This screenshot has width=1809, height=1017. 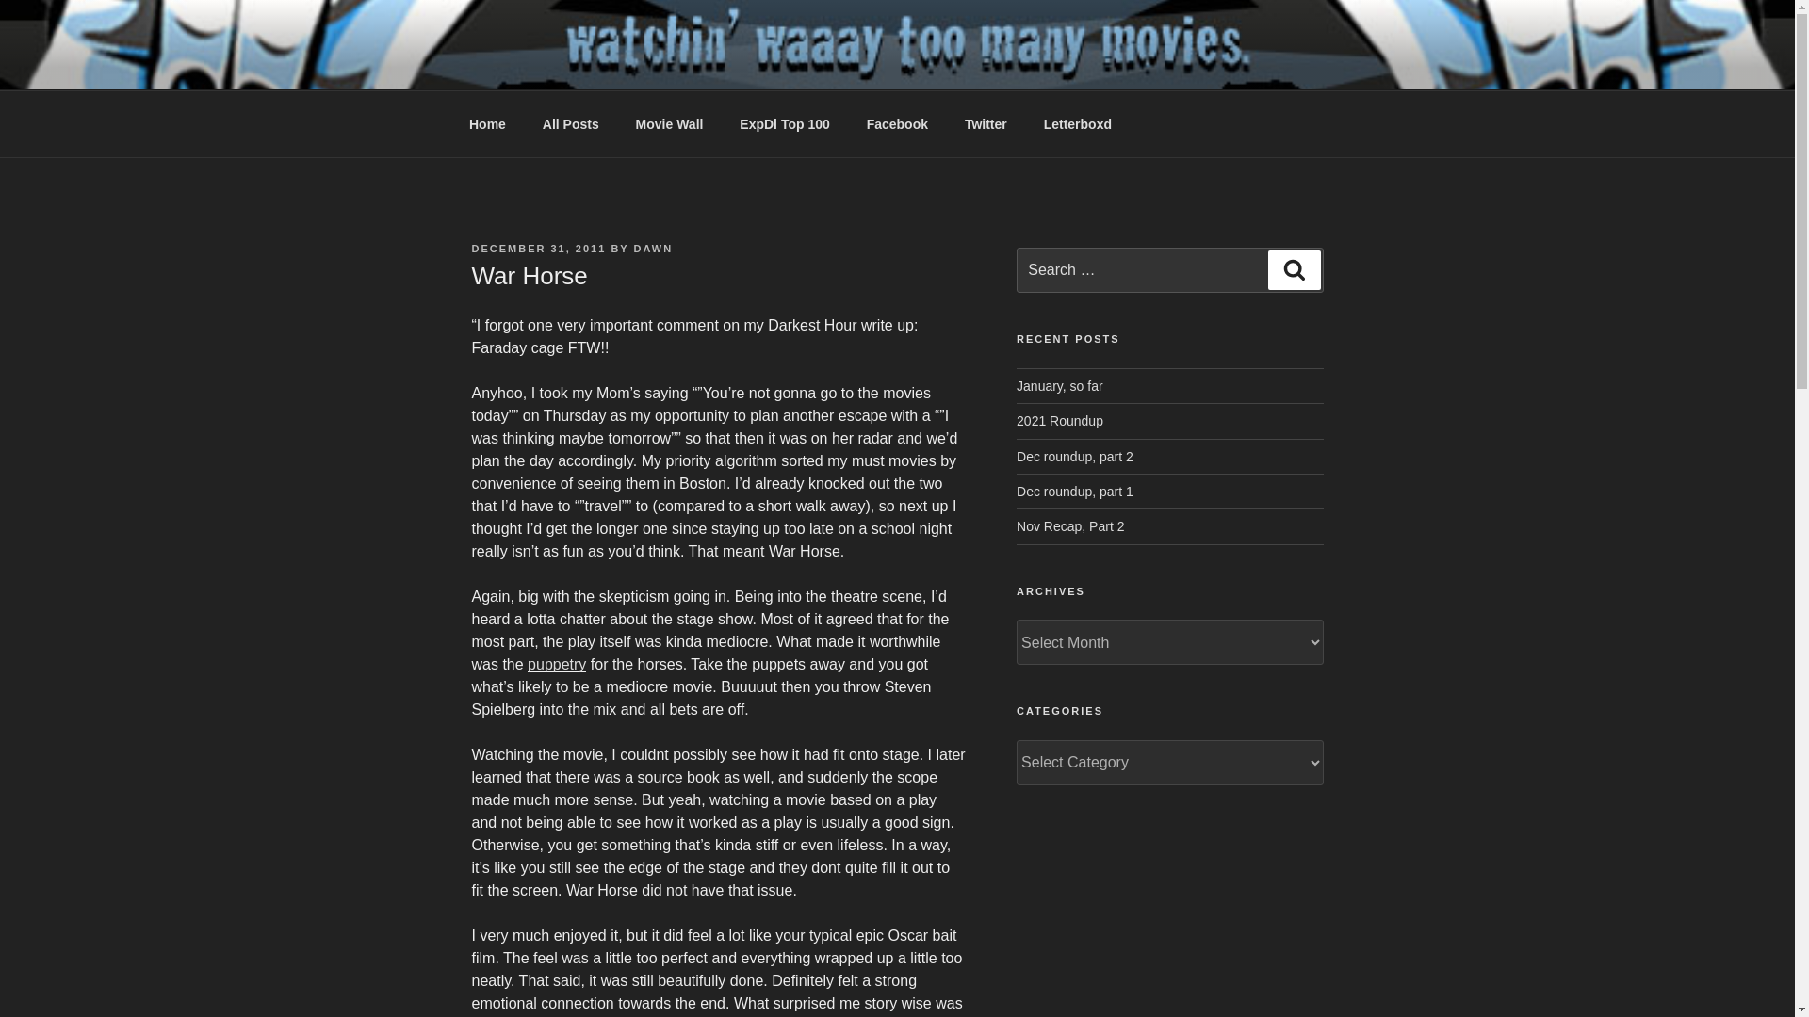 What do you see at coordinates (1077, 124) in the screenshot?
I see `Letterboxd` at bounding box center [1077, 124].